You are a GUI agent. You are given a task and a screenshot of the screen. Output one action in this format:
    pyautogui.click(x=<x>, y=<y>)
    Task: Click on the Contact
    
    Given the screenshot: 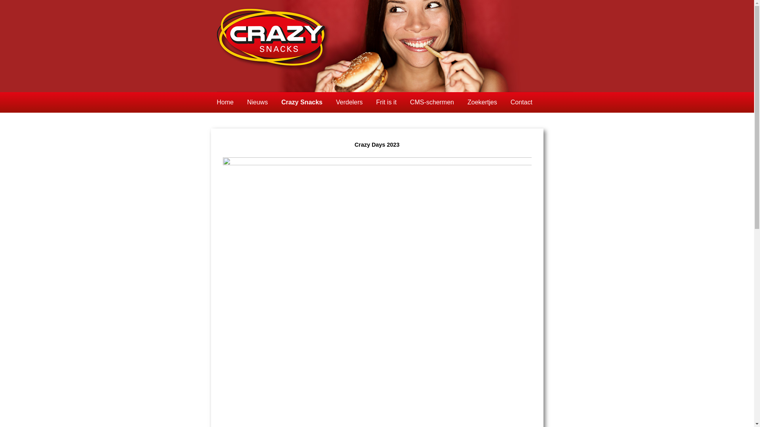 What is the action you would take?
    pyautogui.click(x=522, y=102)
    